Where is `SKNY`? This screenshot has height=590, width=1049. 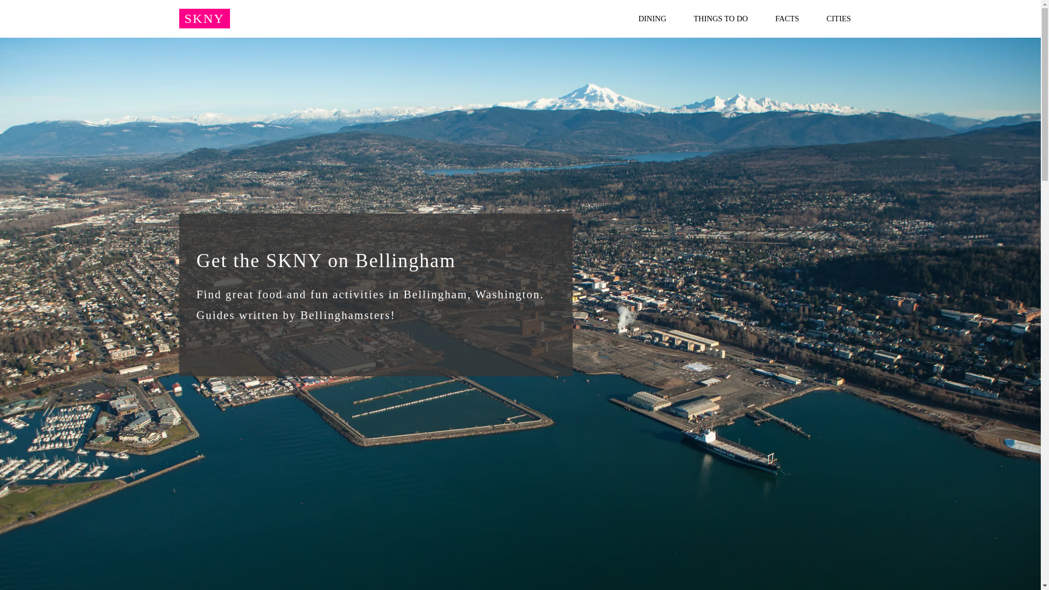 SKNY is located at coordinates (204, 19).